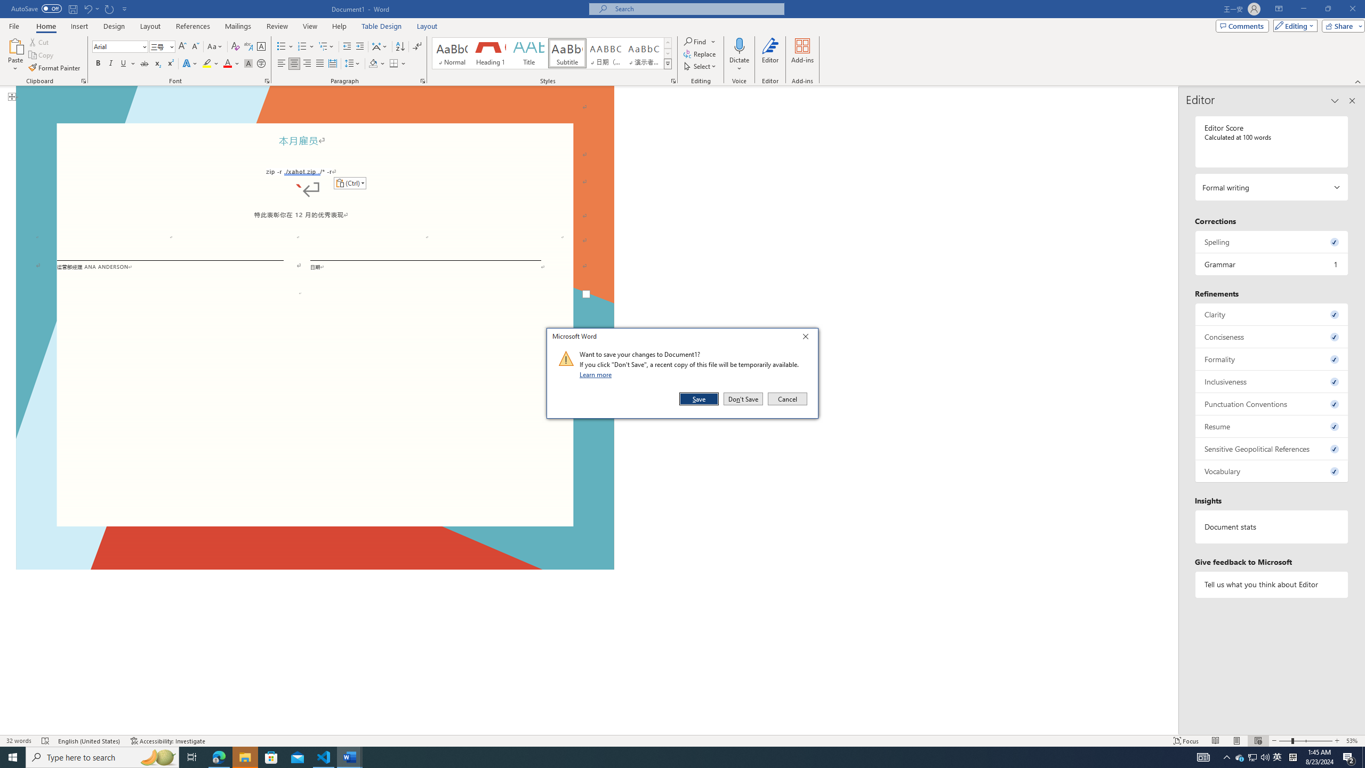  Describe the element at coordinates (1272, 359) in the screenshot. I see `Formality, 0 issues. Press space or enter to review items.` at that location.